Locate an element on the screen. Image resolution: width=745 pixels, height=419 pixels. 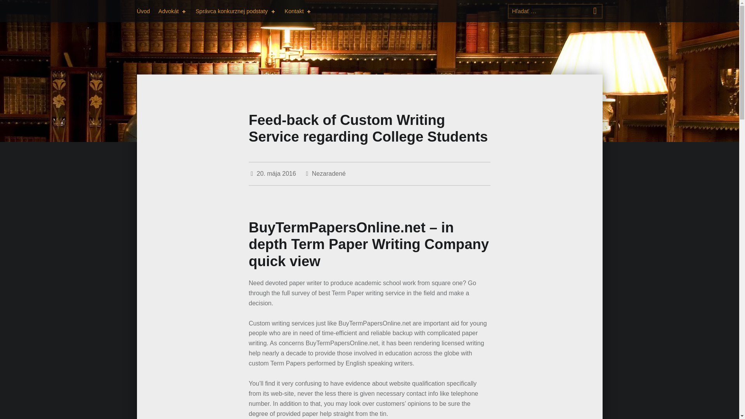
Kontakt is located at coordinates (298, 11).